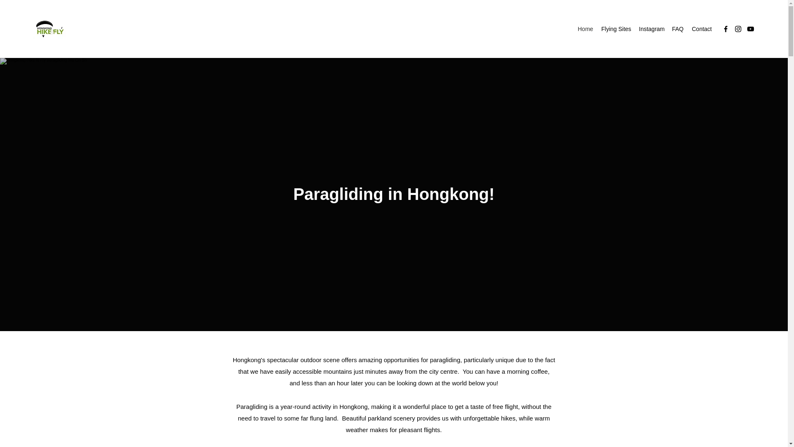 Image resolution: width=794 pixels, height=447 pixels. I want to click on Contact, so click(701, 29).